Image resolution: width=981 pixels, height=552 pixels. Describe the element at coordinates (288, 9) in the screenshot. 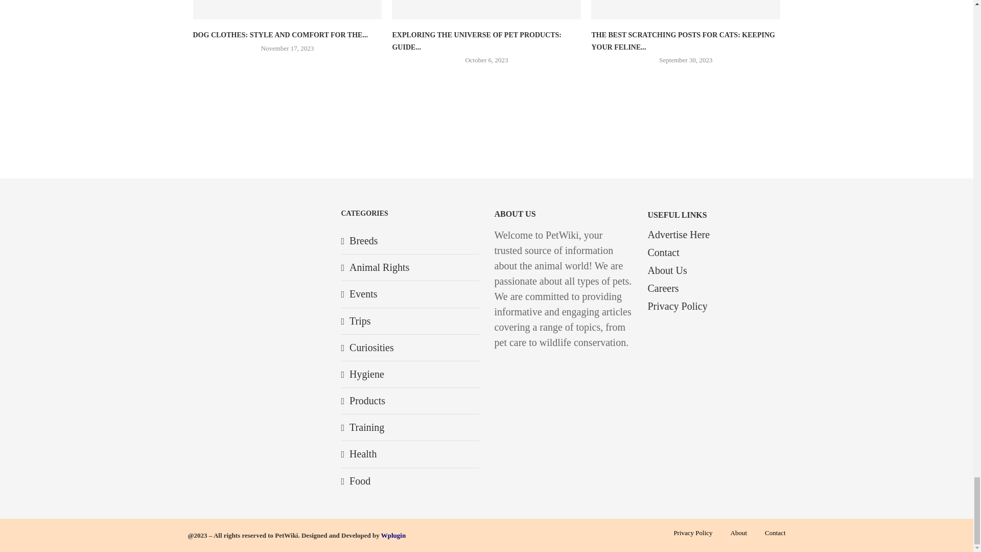

I see `Dog clothes: style and comfort for your pet` at that location.